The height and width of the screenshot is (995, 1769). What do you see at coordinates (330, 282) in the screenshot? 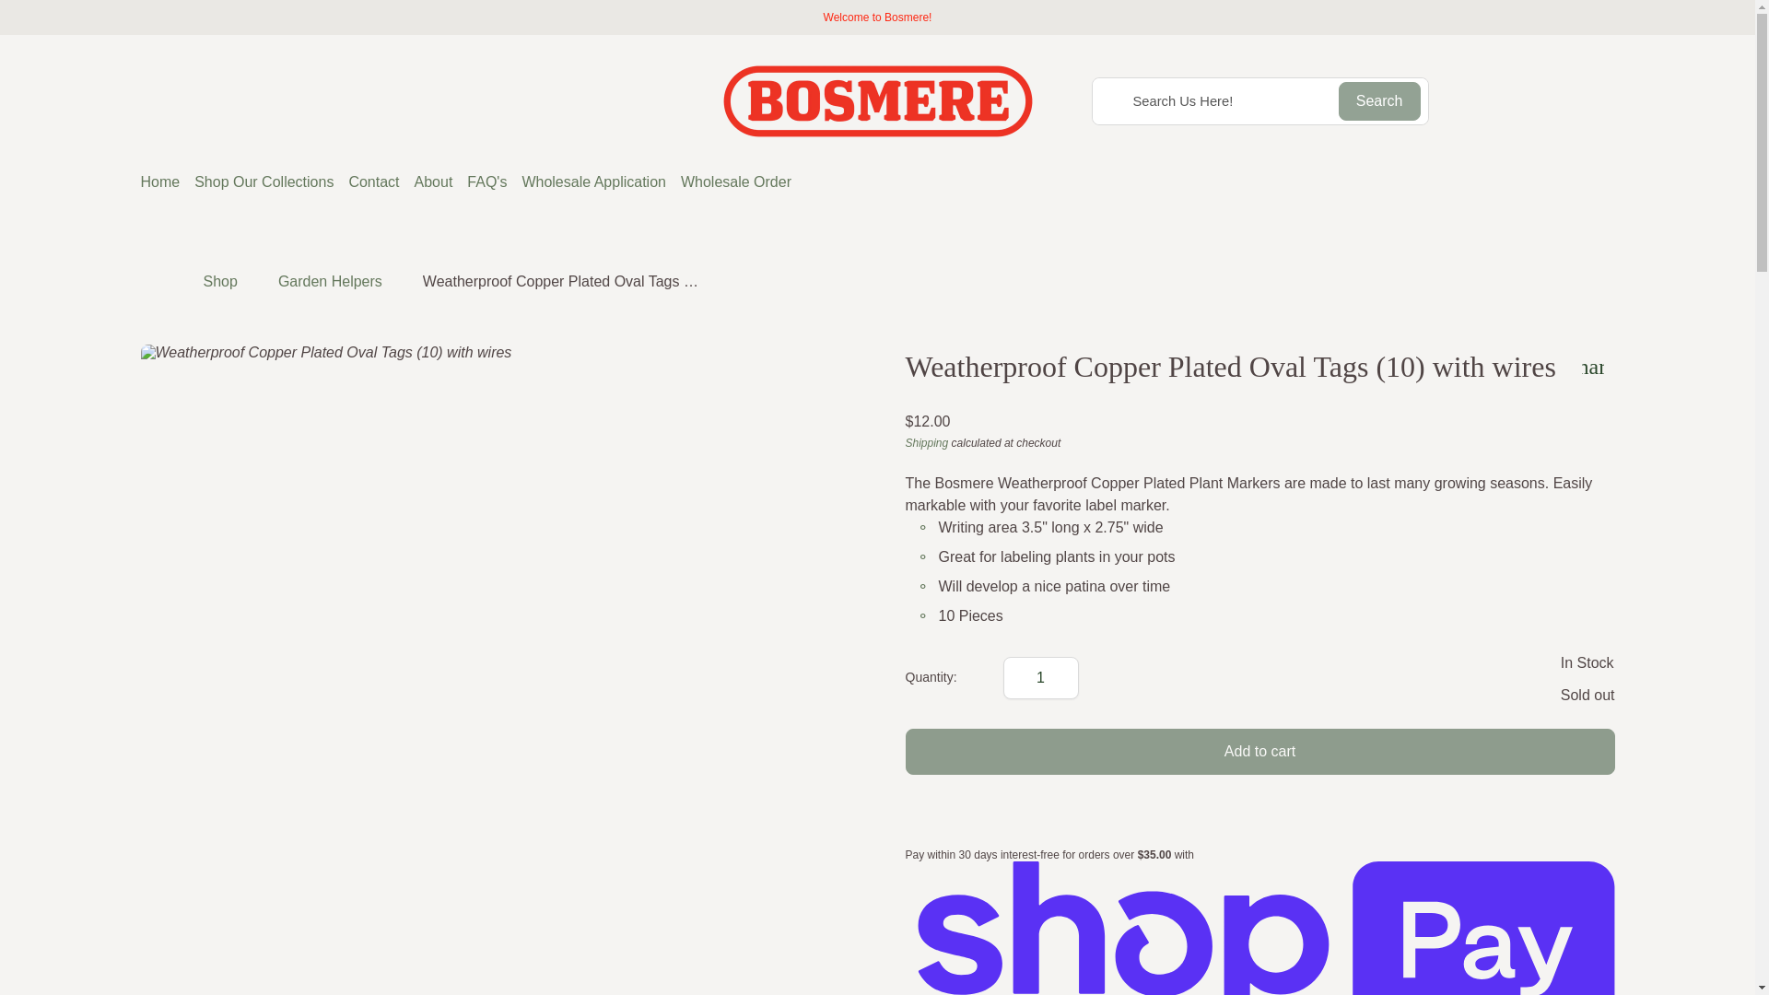
I see `Garden Helpers` at bounding box center [330, 282].